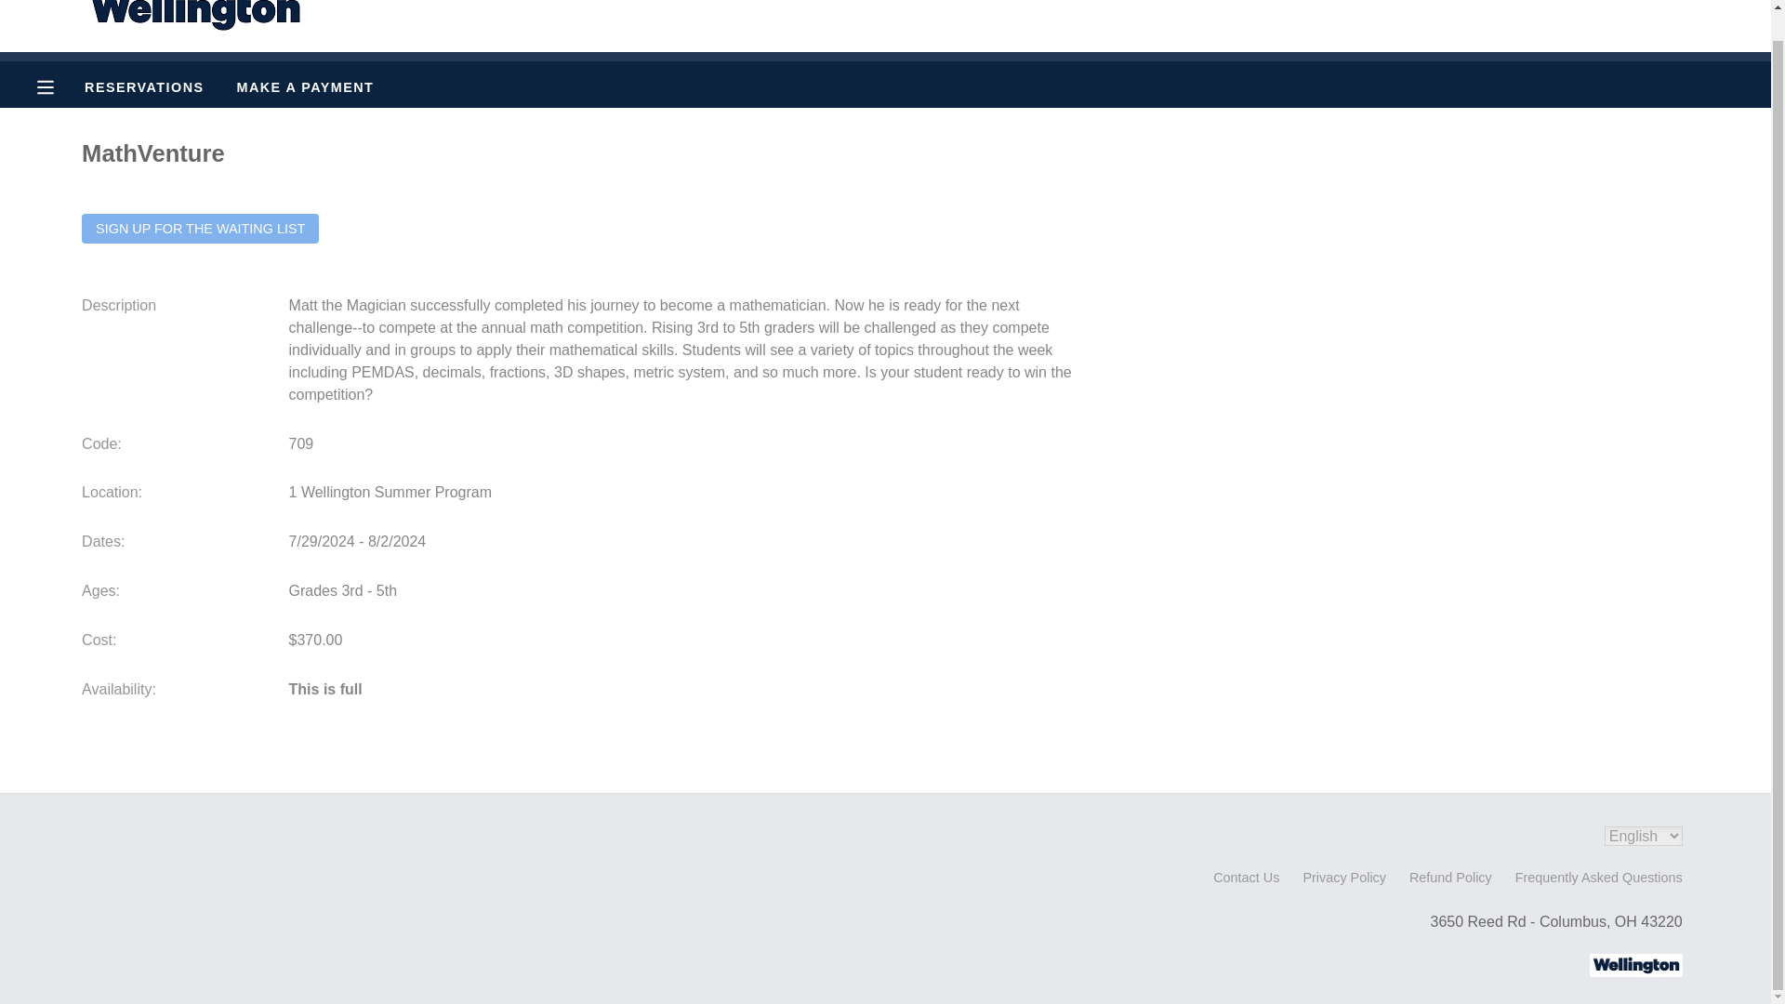  Describe the element at coordinates (306, 87) in the screenshot. I see `MAKE A PAYMENT` at that location.